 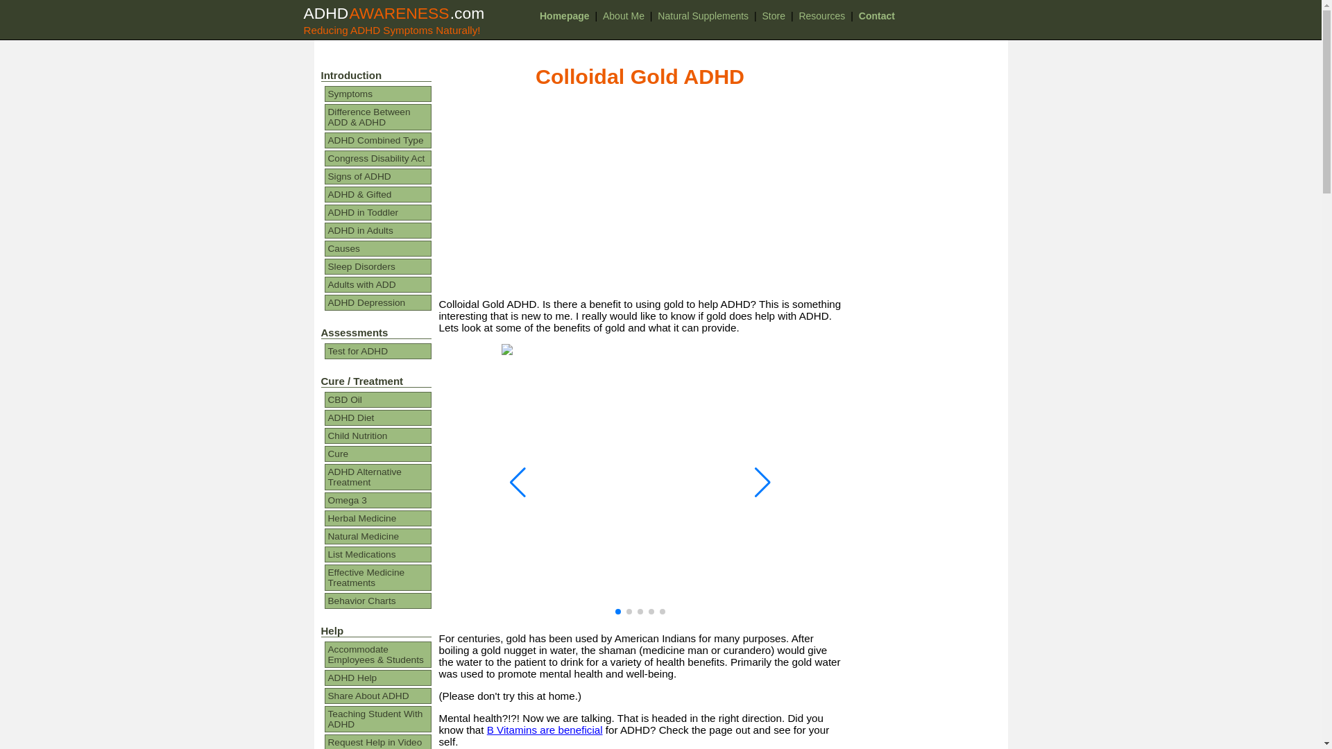 I want to click on Symptoms, so click(x=377, y=94).